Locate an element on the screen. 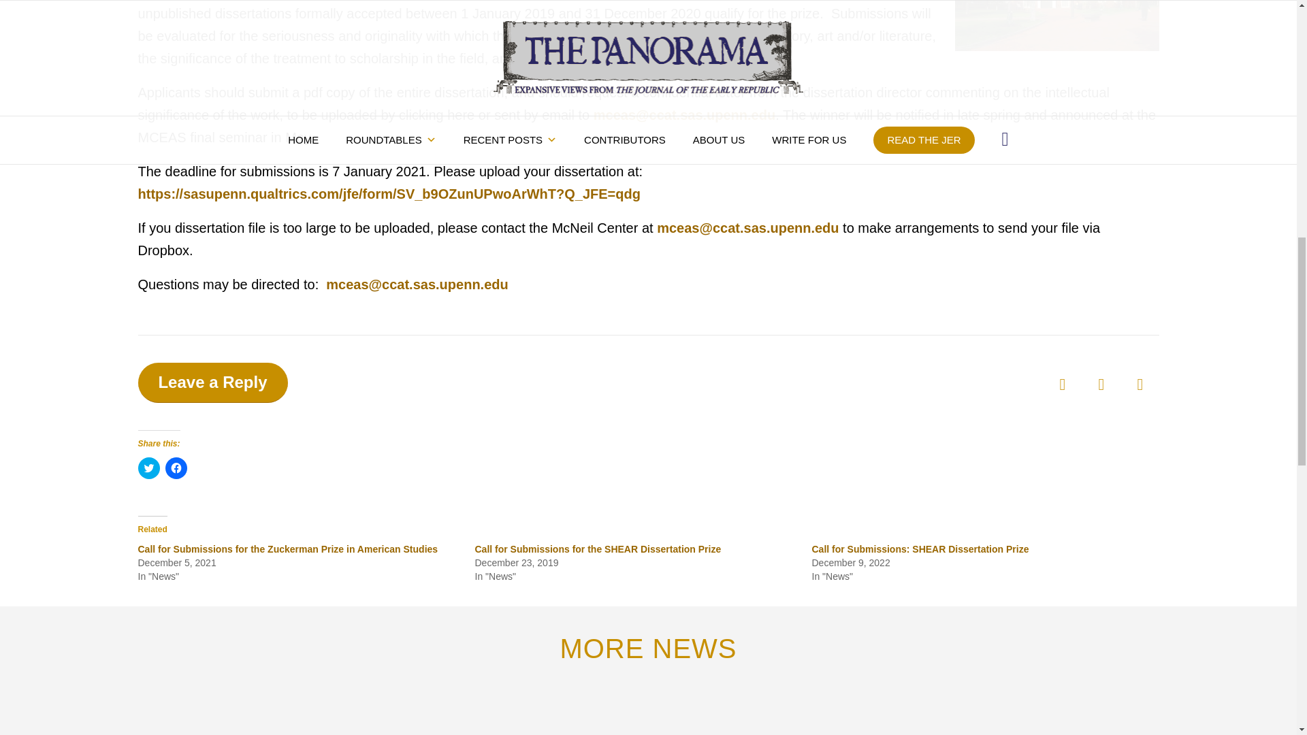 Image resolution: width=1307 pixels, height=735 pixels. Click to share on Facebook is located at coordinates (176, 468).